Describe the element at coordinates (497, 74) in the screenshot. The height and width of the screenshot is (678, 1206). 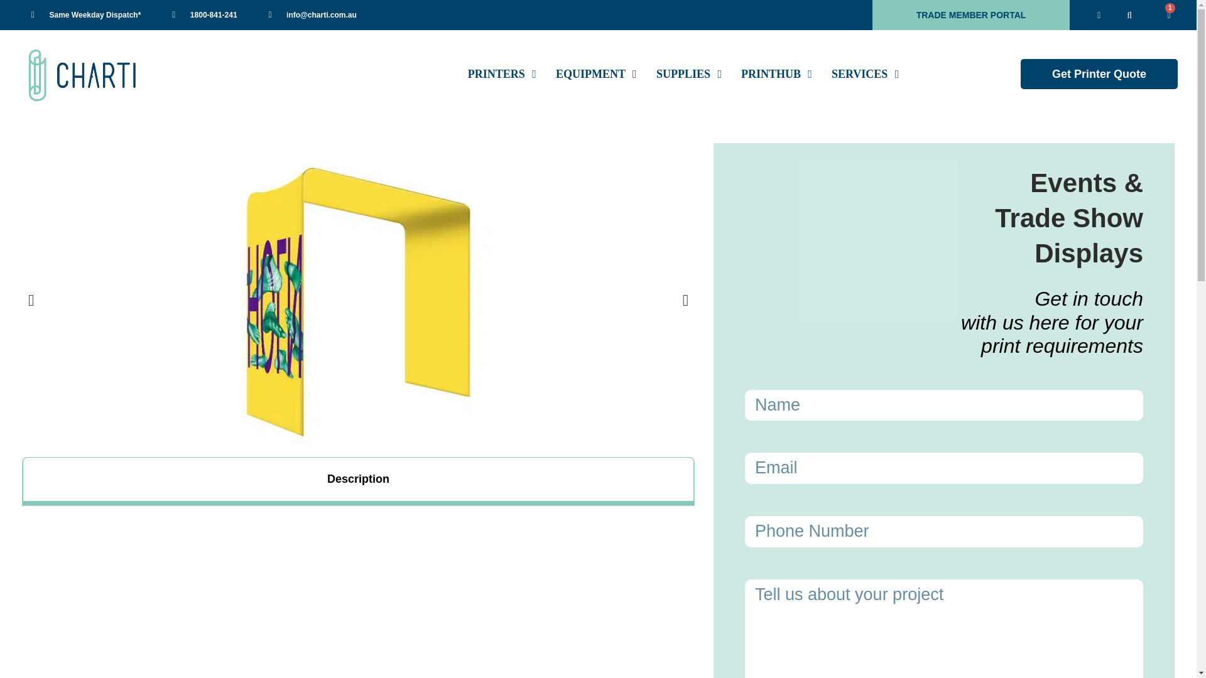
I see `PRINTERS` at that location.